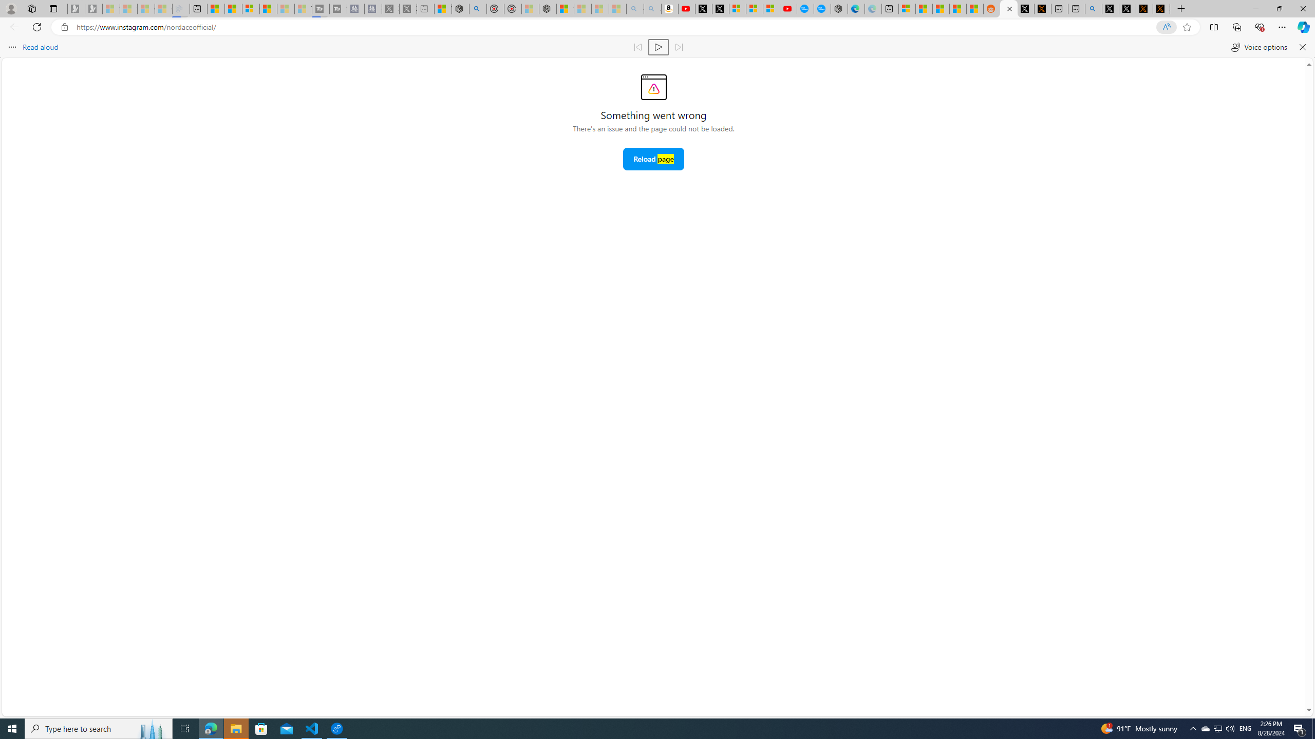 Image resolution: width=1315 pixels, height=739 pixels. I want to click on Reload page, so click(653, 159).